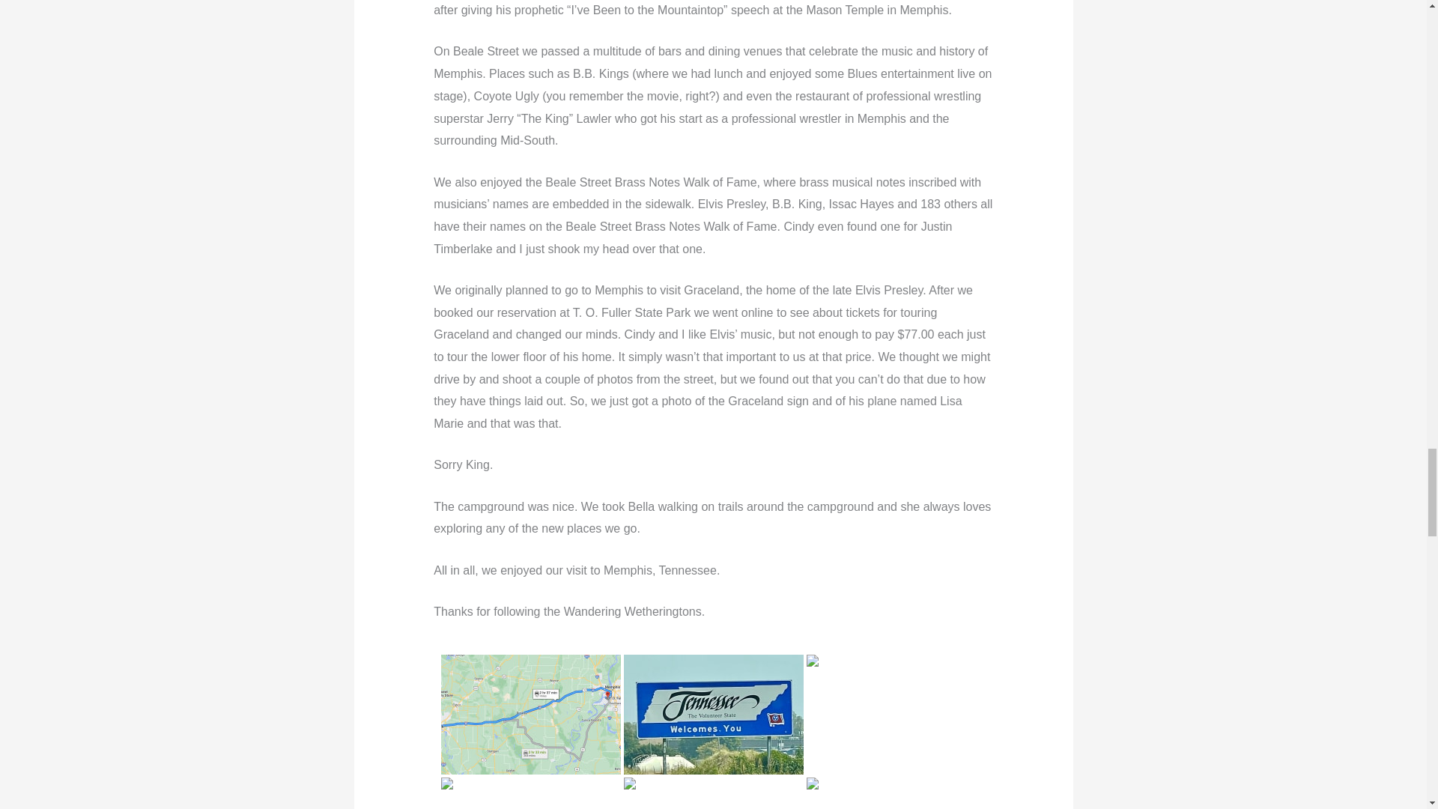 This screenshot has width=1438, height=809. I want to click on 8E73A625-5766-47BD-9716-47CCBBD84A71, so click(712, 793).